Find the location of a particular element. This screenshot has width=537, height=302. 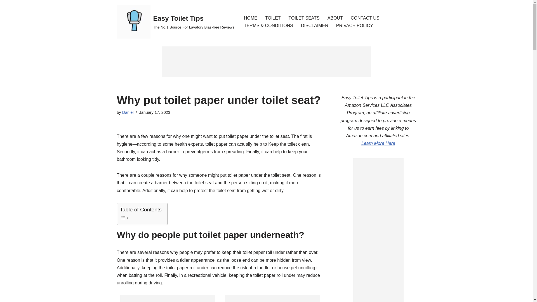

DISCLAIMER is located at coordinates (314, 25).